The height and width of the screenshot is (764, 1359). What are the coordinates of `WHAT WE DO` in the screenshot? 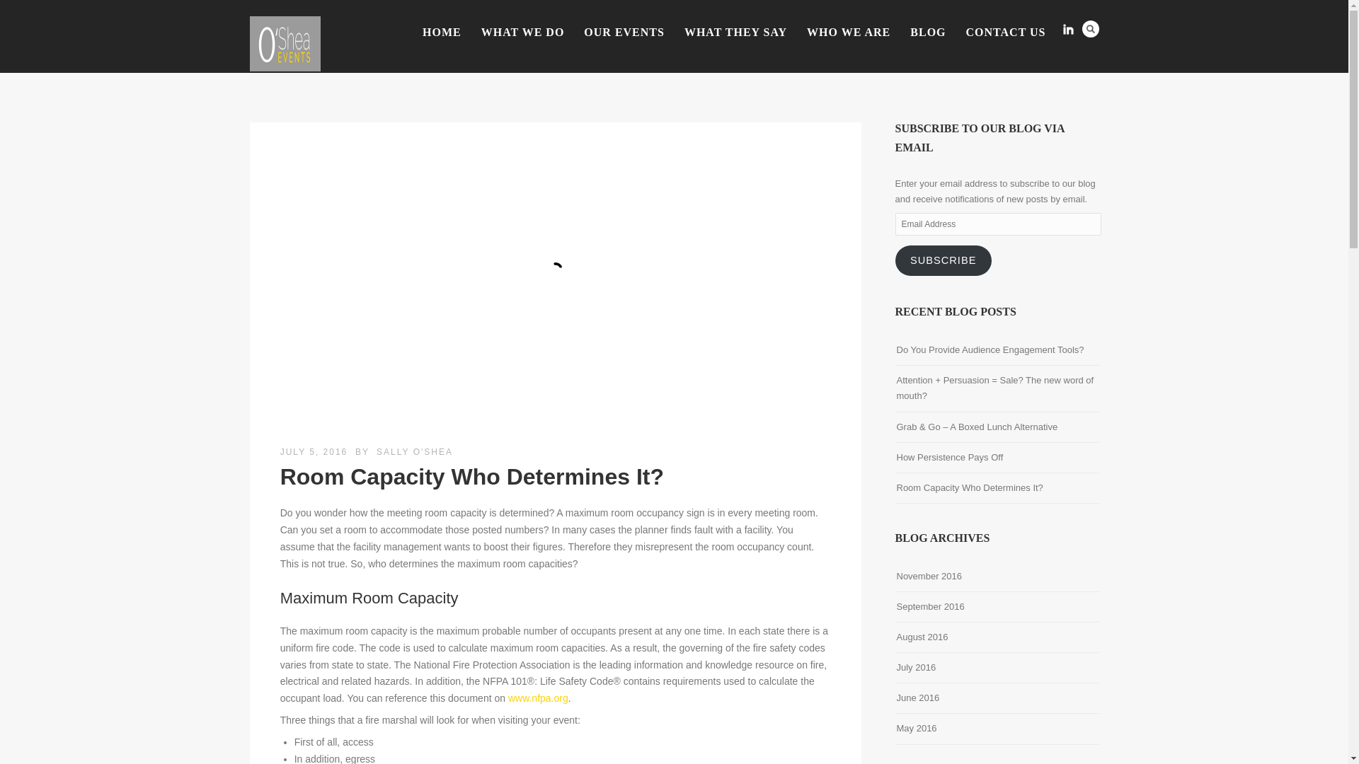 It's located at (523, 32).